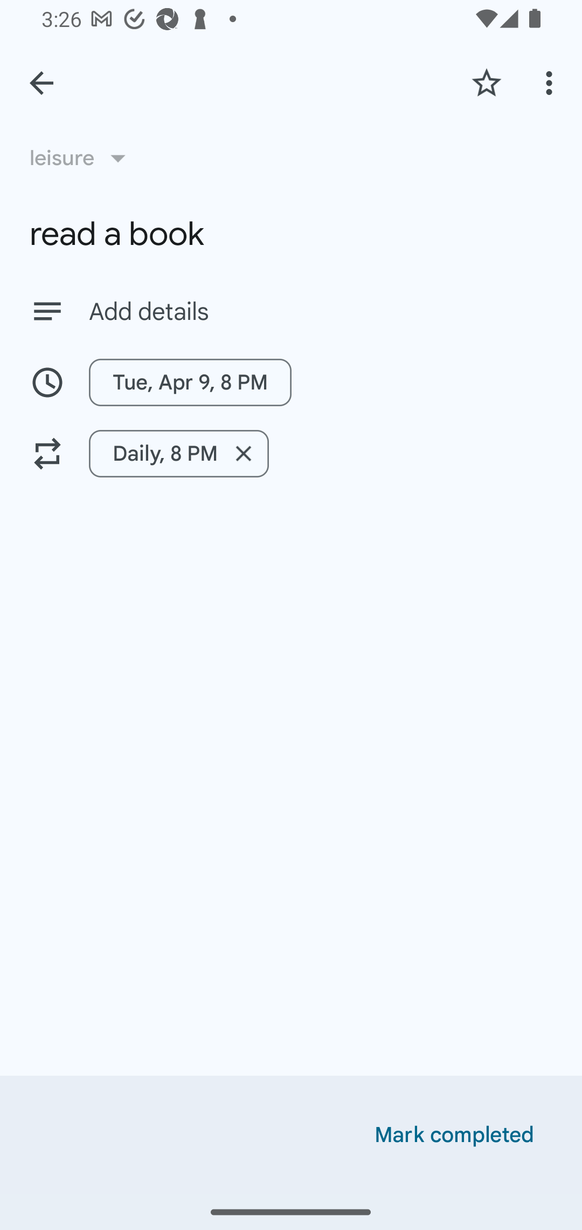  Describe the element at coordinates (291, 311) in the screenshot. I see `Add details` at that location.